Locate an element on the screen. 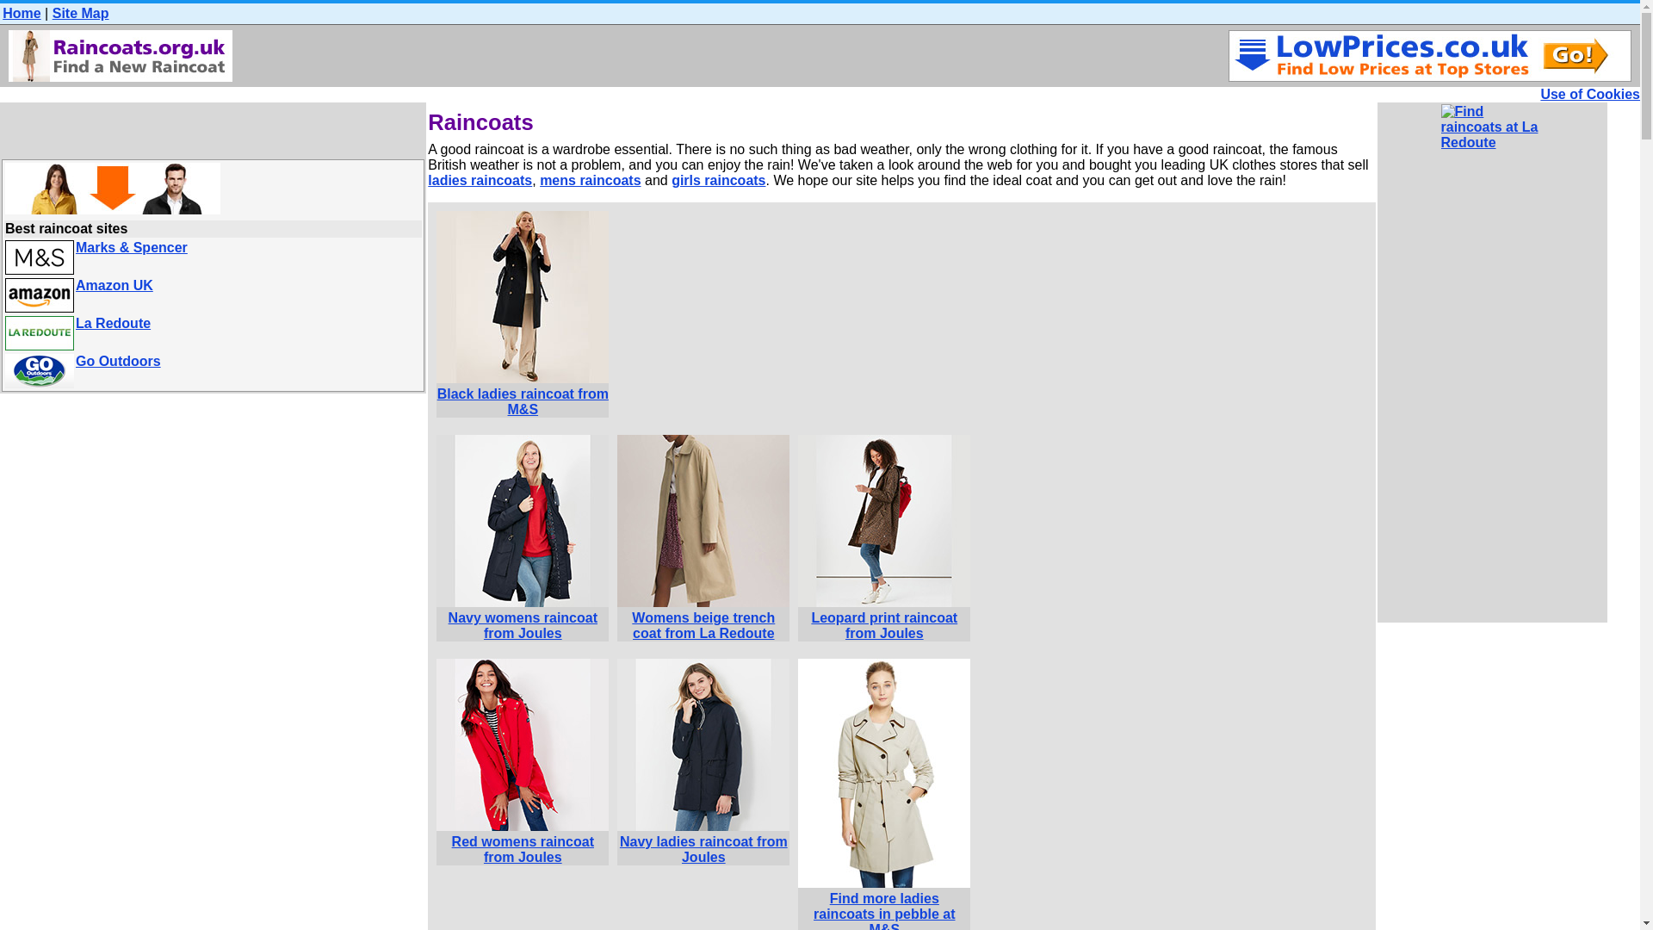 This screenshot has width=1653, height=930. ladies raincoats is located at coordinates (480, 180).